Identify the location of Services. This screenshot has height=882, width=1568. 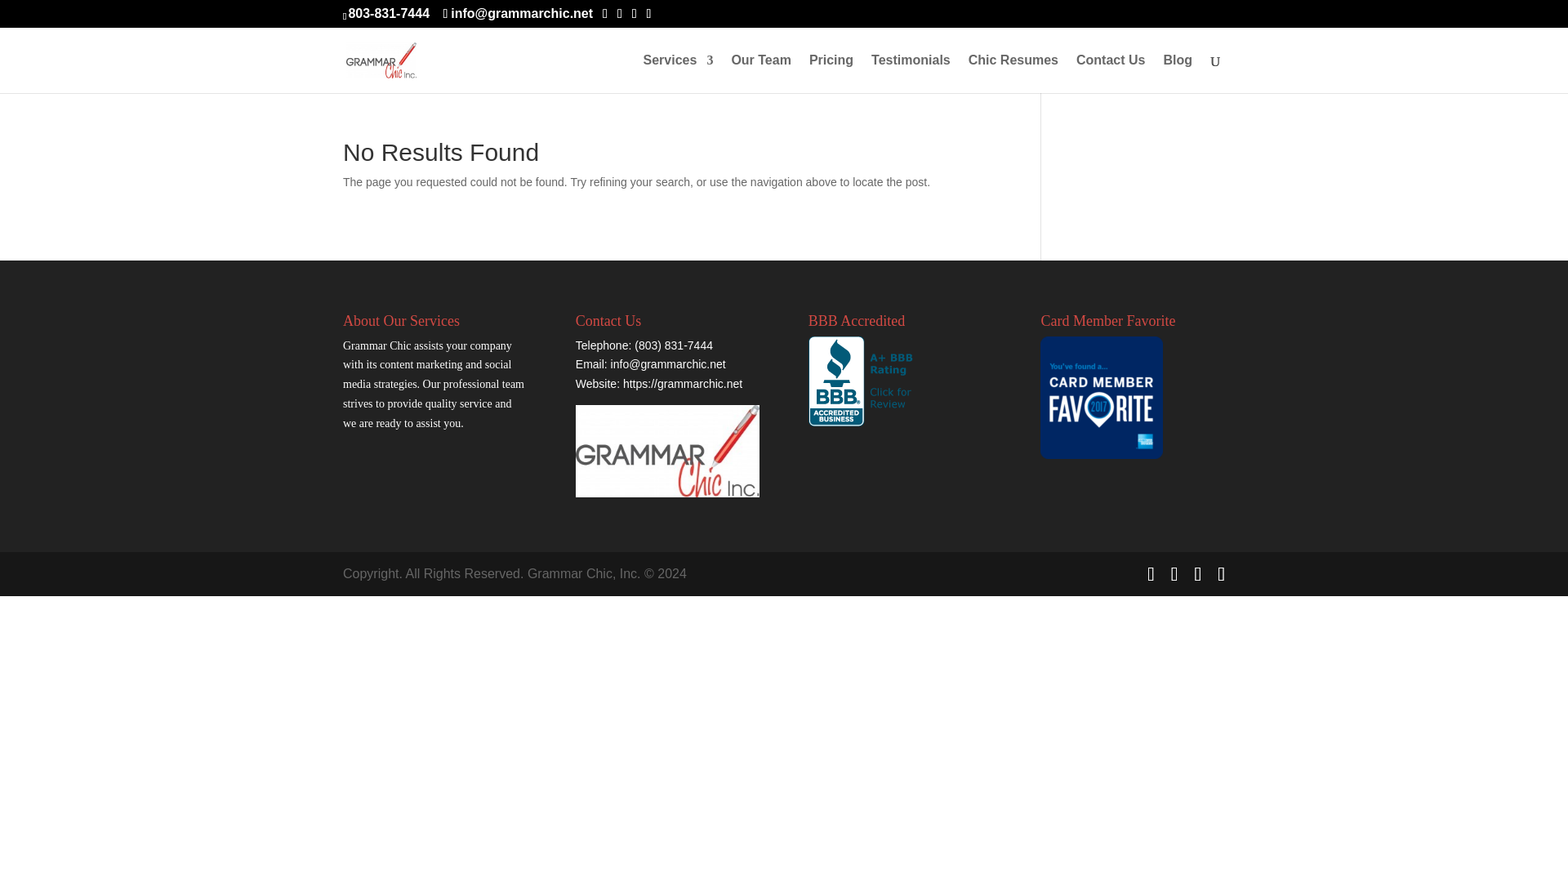
(678, 73).